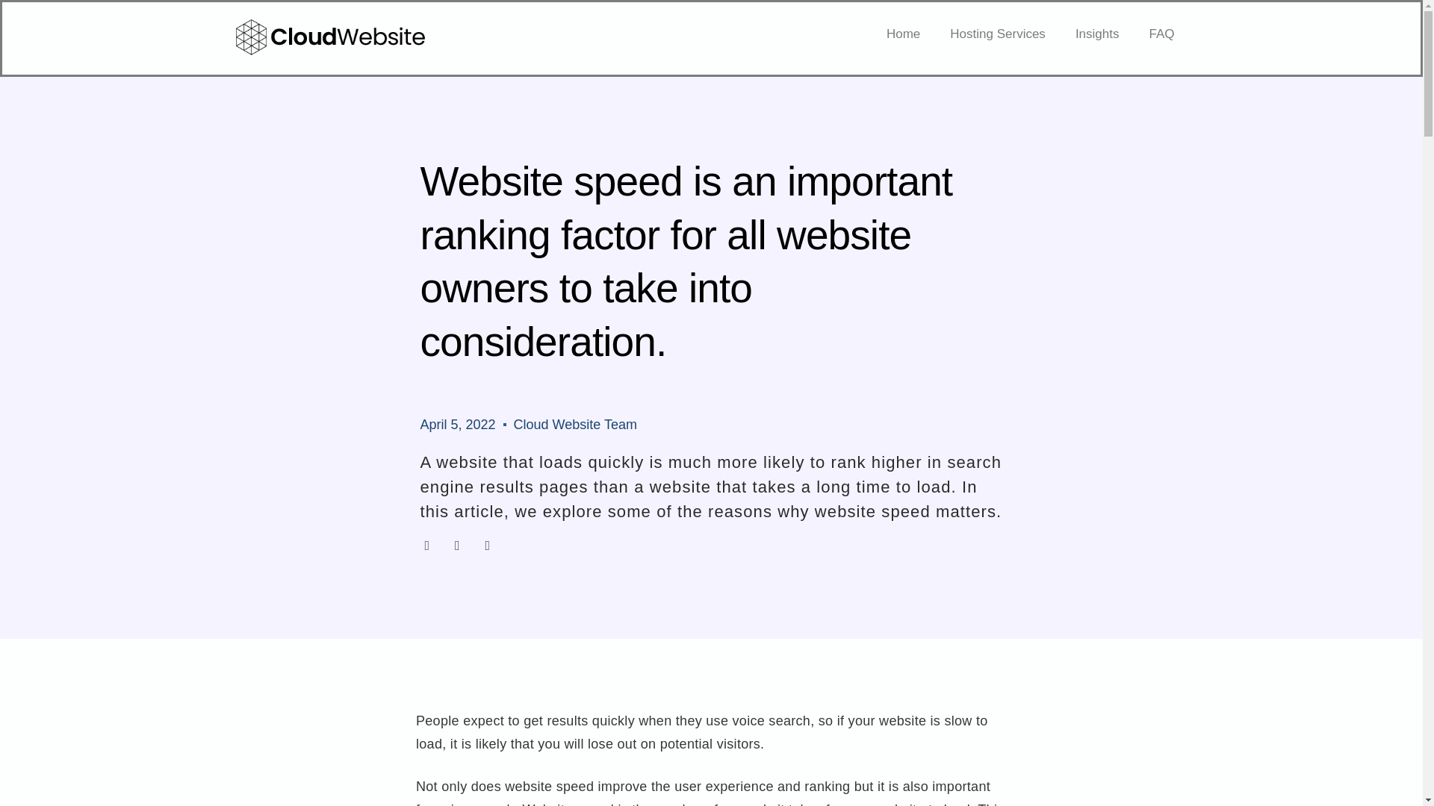 The height and width of the screenshot is (806, 1434). I want to click on Hosting Services, so click(998, 34).